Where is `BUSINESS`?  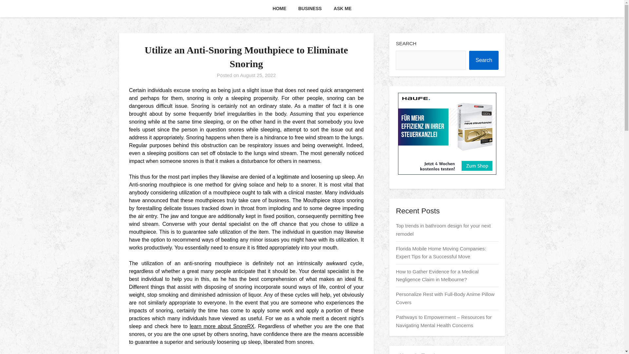
BUSINESS is located at coordinates (310, 9).